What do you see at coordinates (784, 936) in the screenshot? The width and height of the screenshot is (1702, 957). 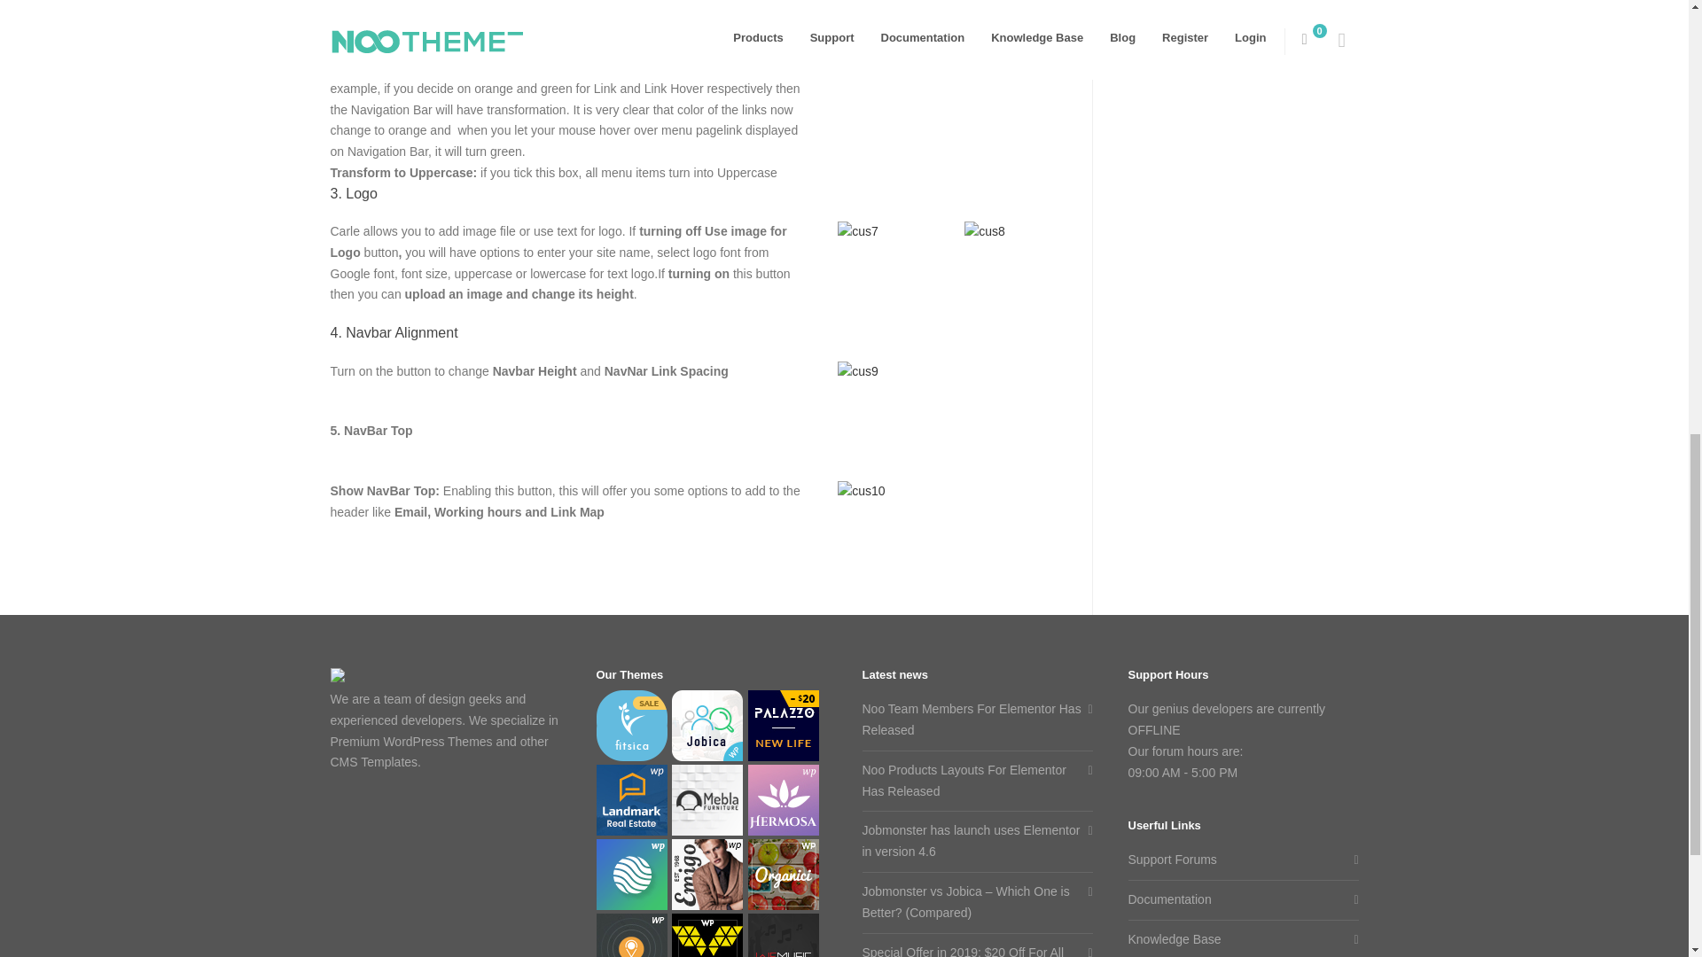 I see `WeMusic - Music Band Event WordPress Theme` at bounding box center [784, 936].